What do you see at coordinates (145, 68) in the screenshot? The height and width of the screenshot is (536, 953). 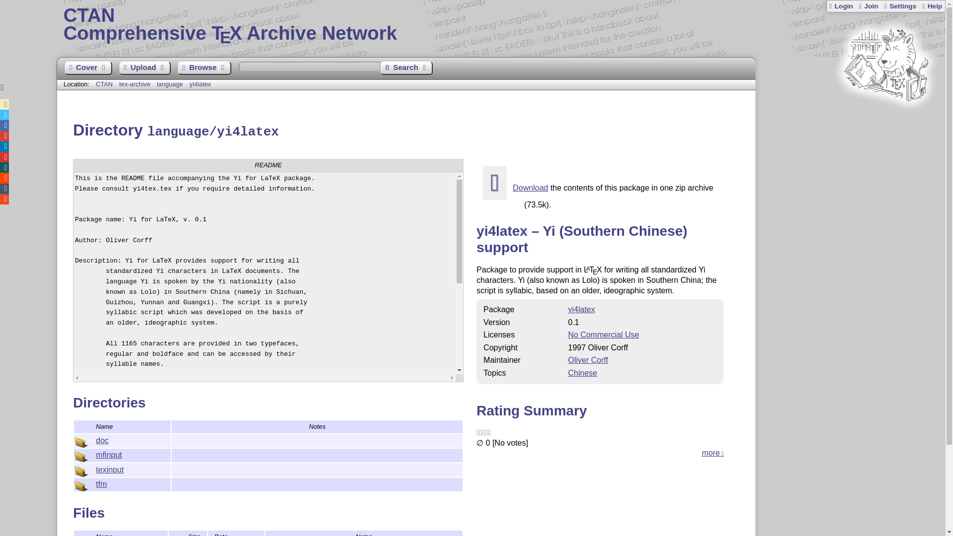 I see `Upload` at bounding box center [145, 68].